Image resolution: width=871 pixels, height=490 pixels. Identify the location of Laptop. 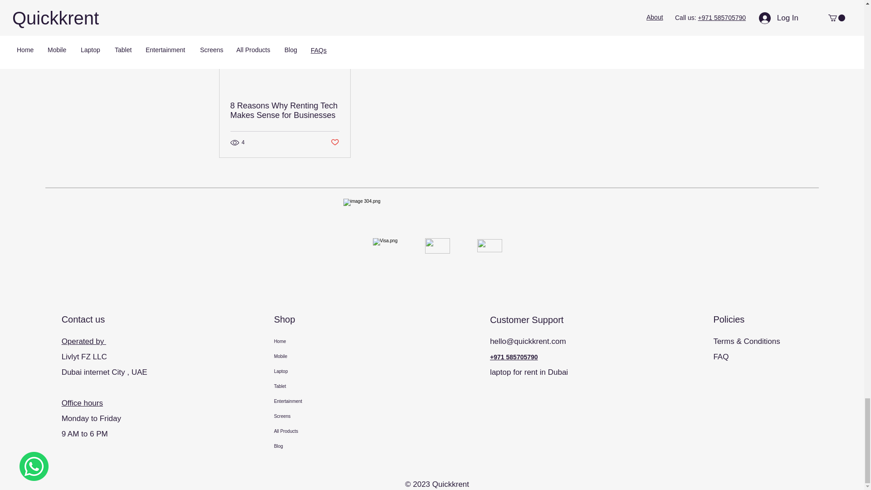
(324, 371).